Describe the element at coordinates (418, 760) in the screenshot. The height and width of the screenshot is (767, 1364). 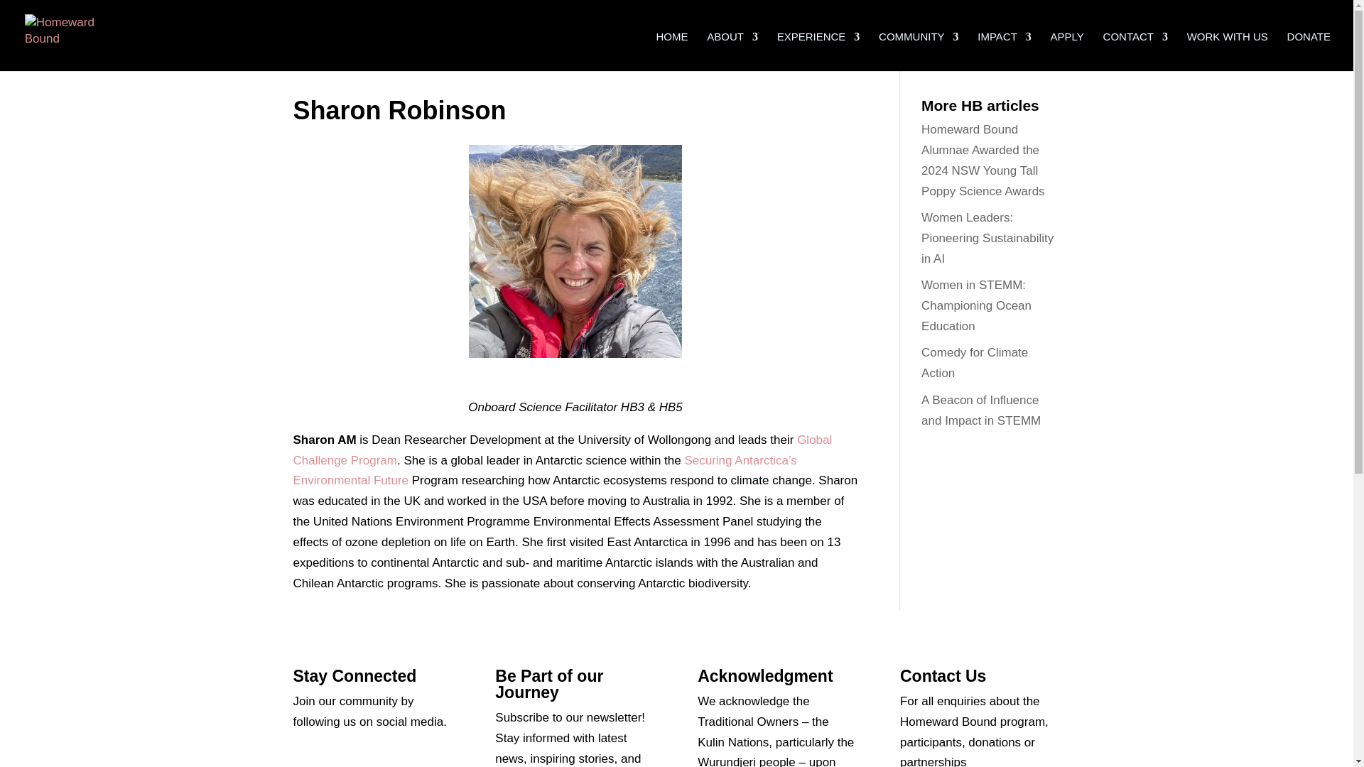
I see `Follow on Youtube` at that location.